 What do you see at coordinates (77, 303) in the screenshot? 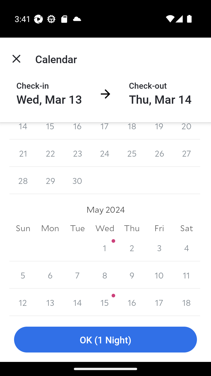
I see `14 14 May 2024` at bounding box center [77, 303].